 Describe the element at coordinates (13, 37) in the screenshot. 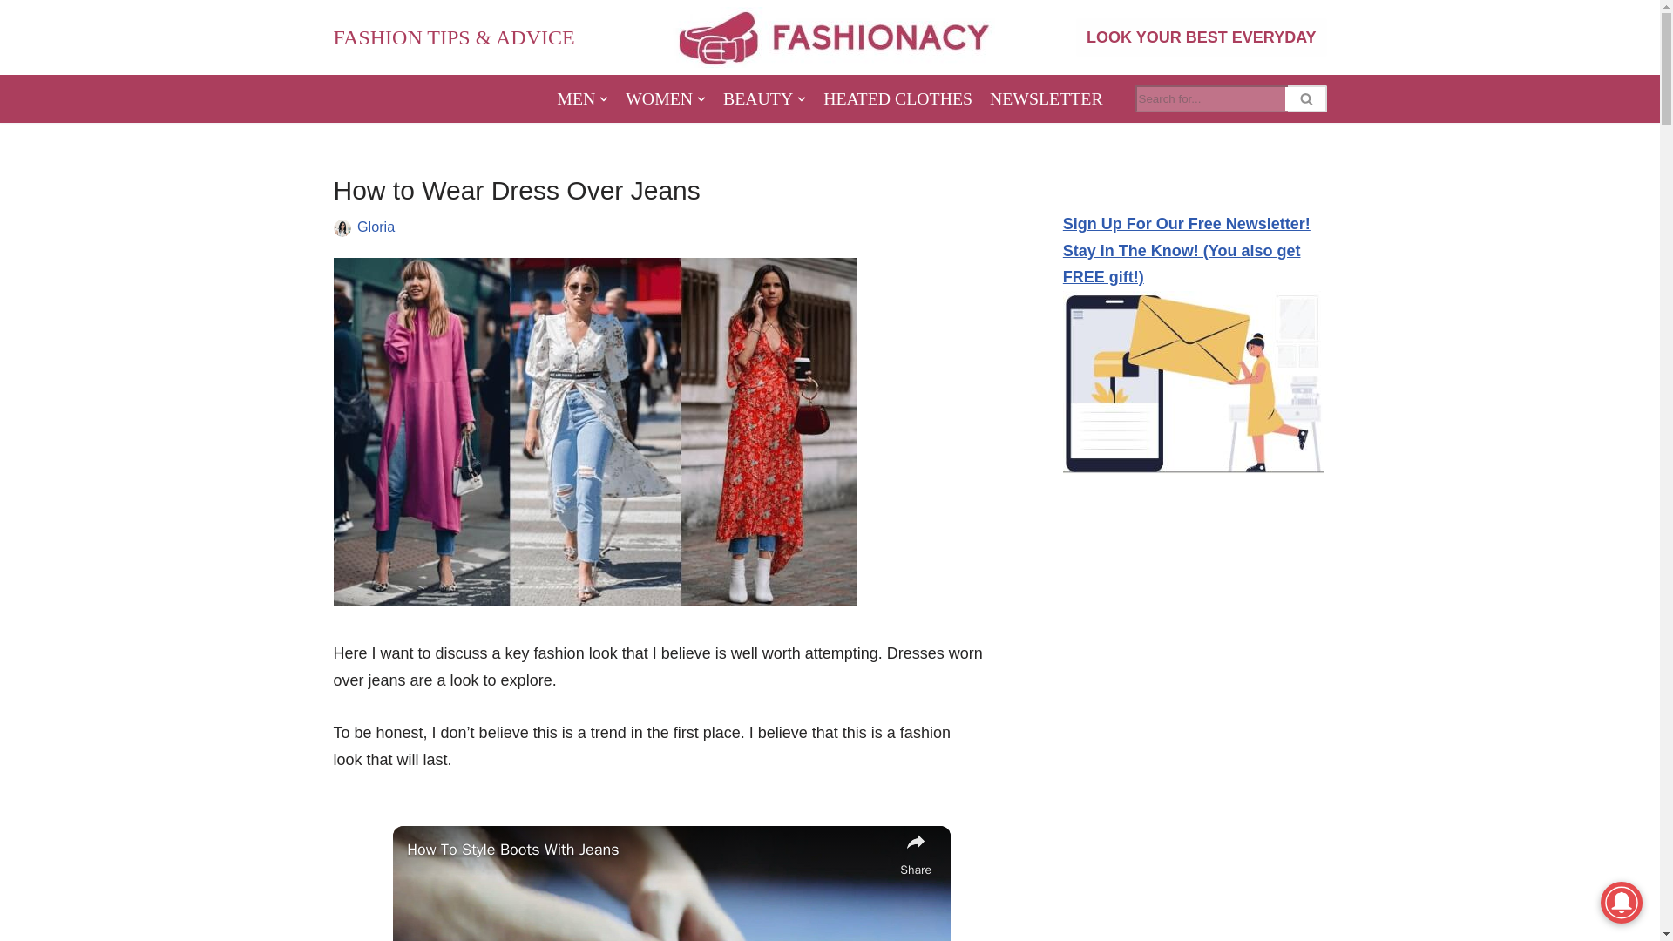

I see `Skip to content` at that location.